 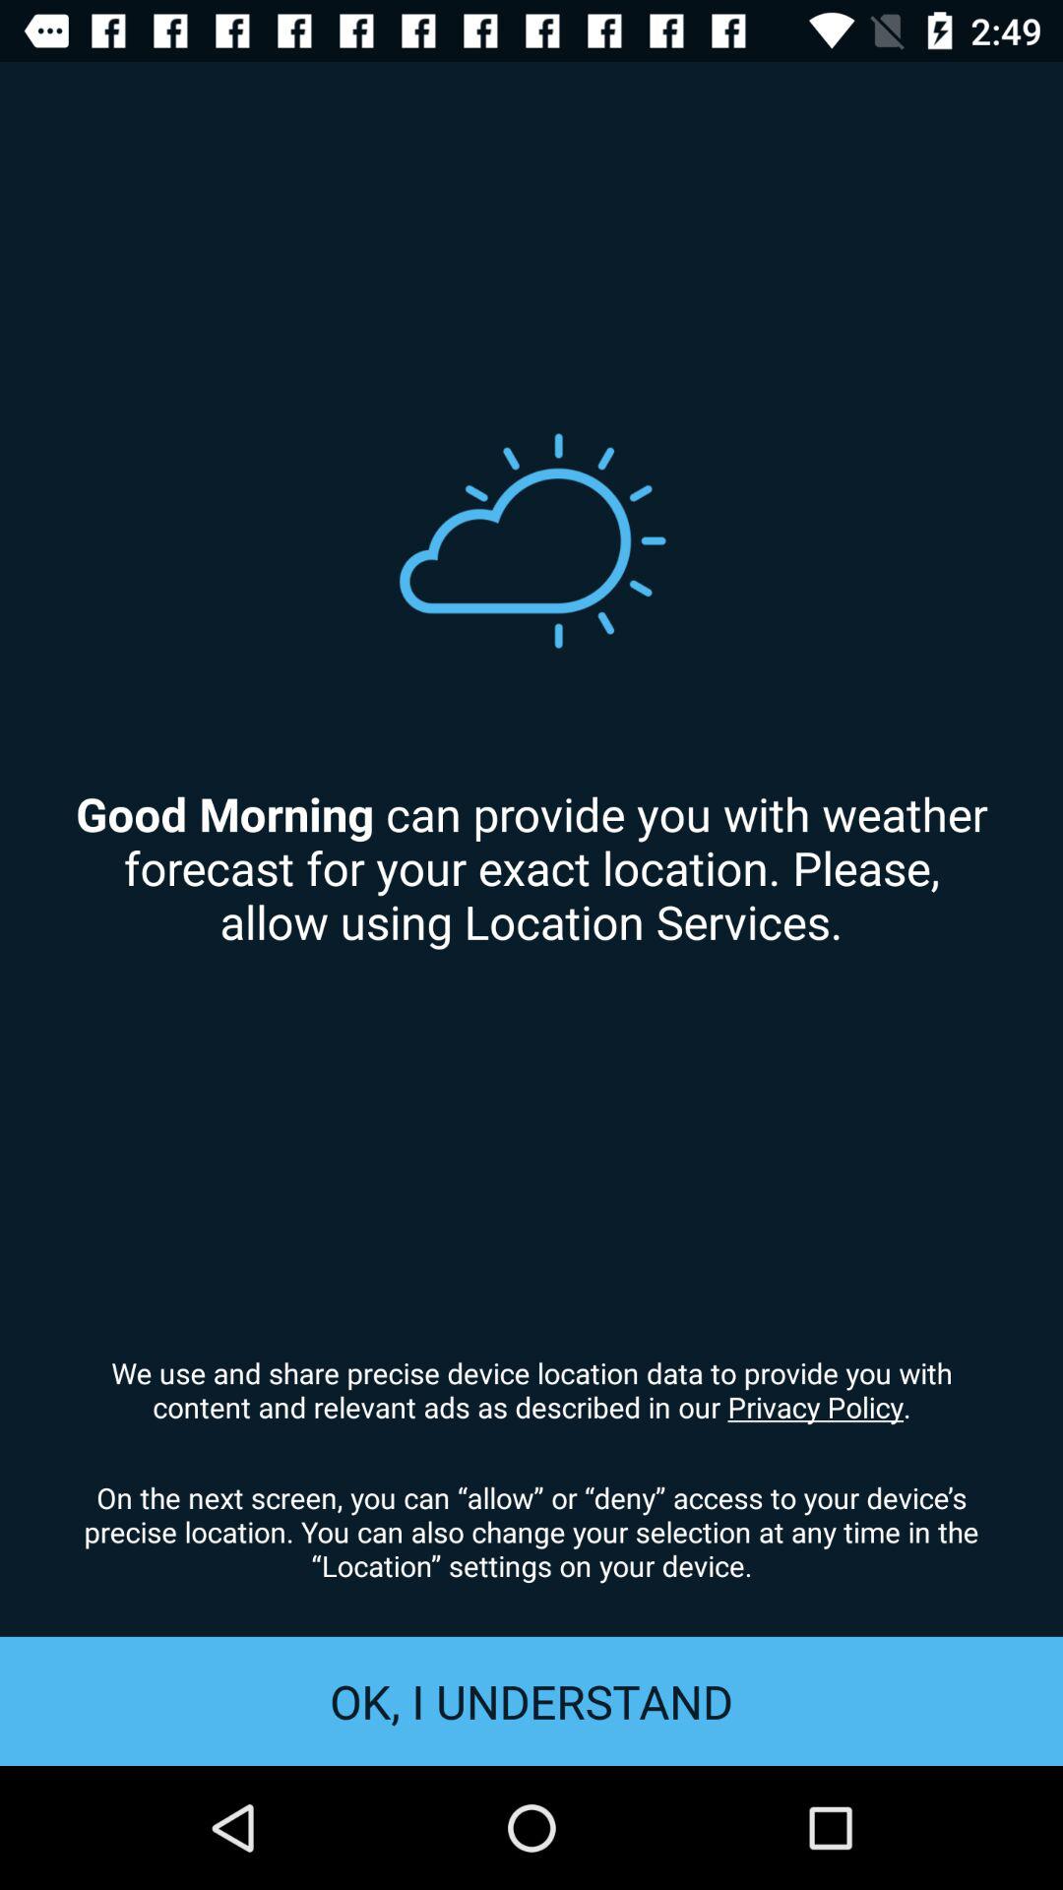 What do you see at coordinates (531, 1389) in the screenshot?
I see `press item below the good morning can icon` at bounding box center [531, 1389].